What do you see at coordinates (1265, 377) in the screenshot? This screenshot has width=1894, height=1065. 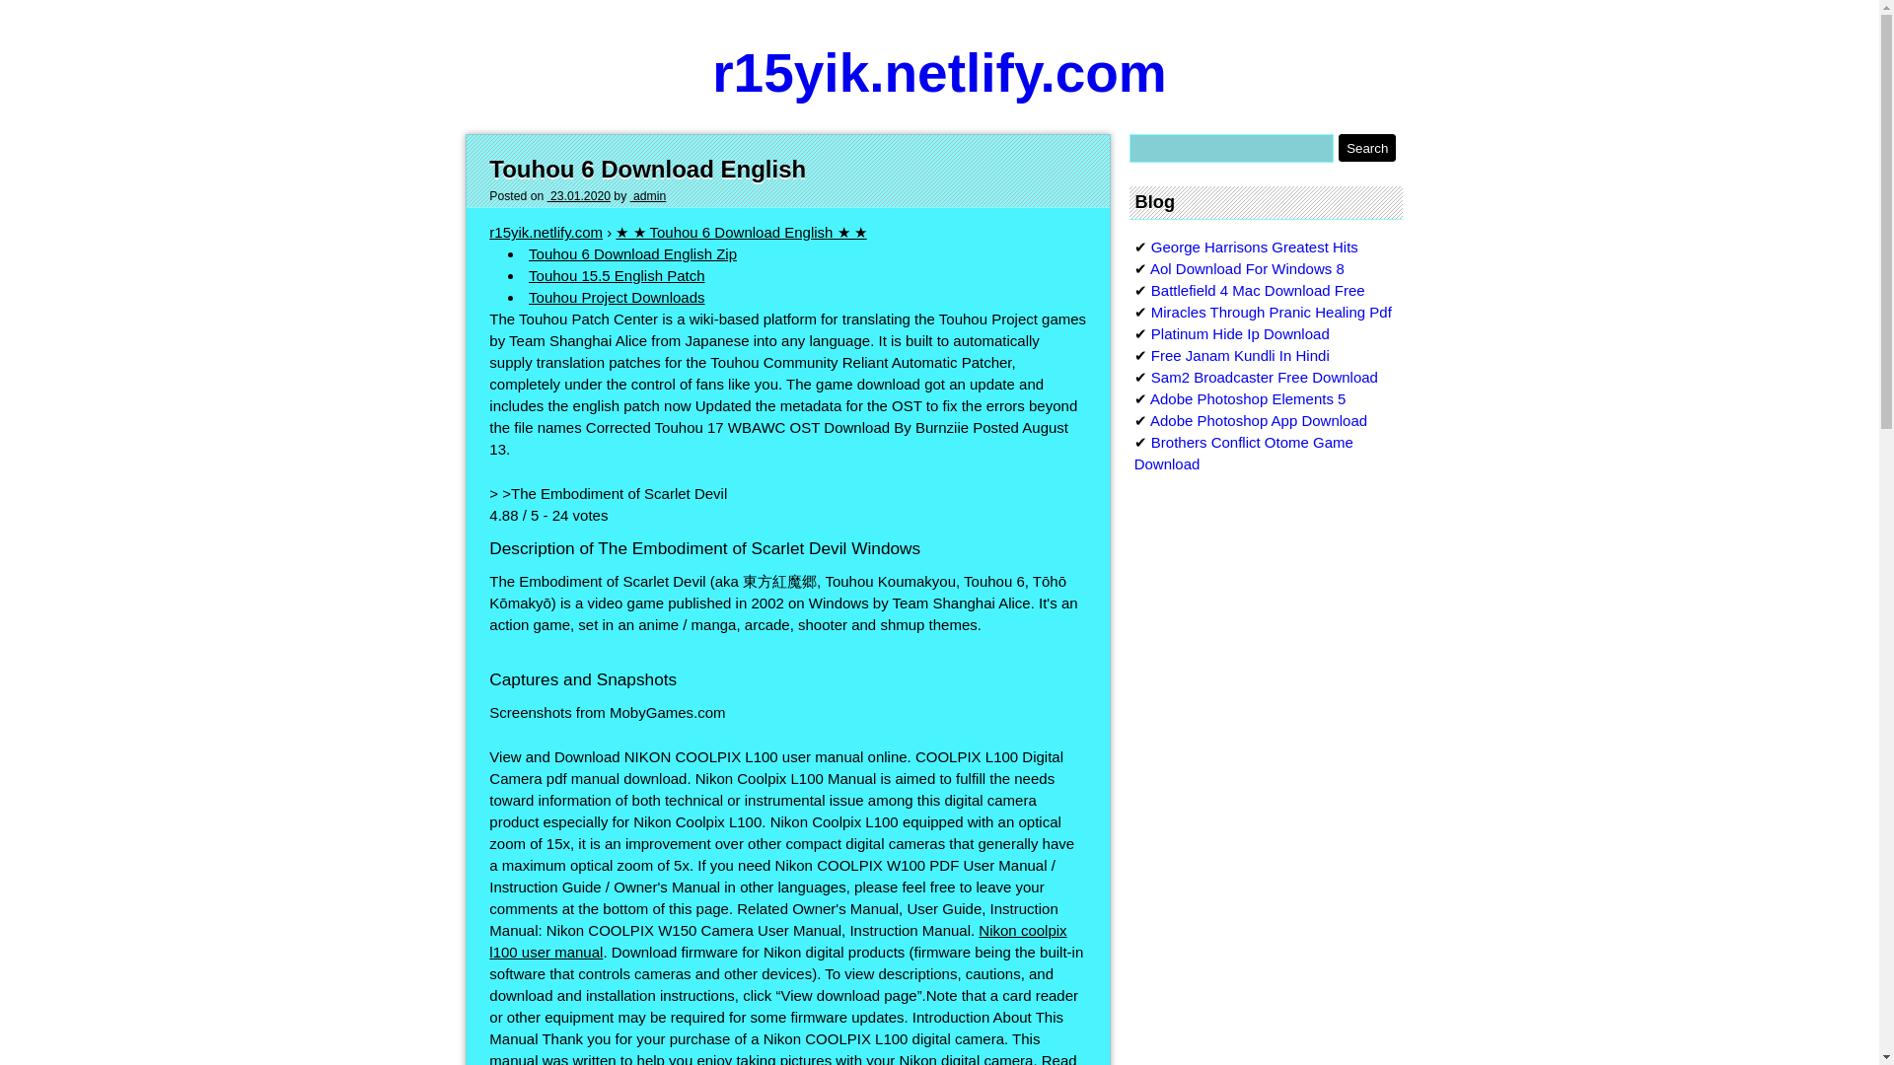 I see `Sam2 Broadcaster Free Download` at bounding box center [1265, 377].